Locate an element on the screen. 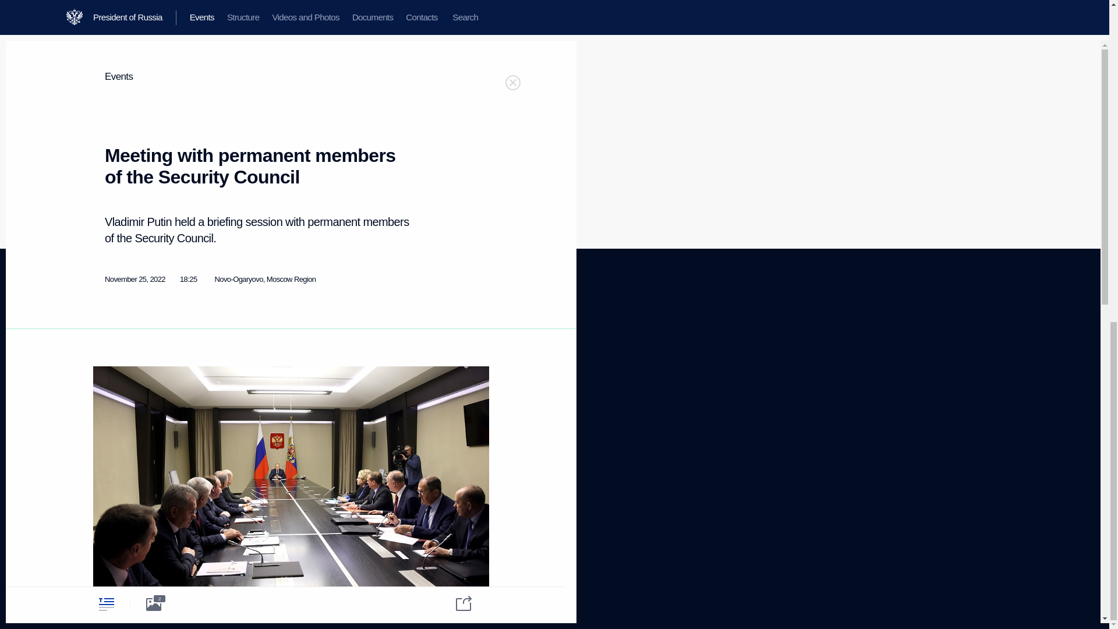 The image size is (1118, 629). Videos and Photos is located at coordinates (122, 368).